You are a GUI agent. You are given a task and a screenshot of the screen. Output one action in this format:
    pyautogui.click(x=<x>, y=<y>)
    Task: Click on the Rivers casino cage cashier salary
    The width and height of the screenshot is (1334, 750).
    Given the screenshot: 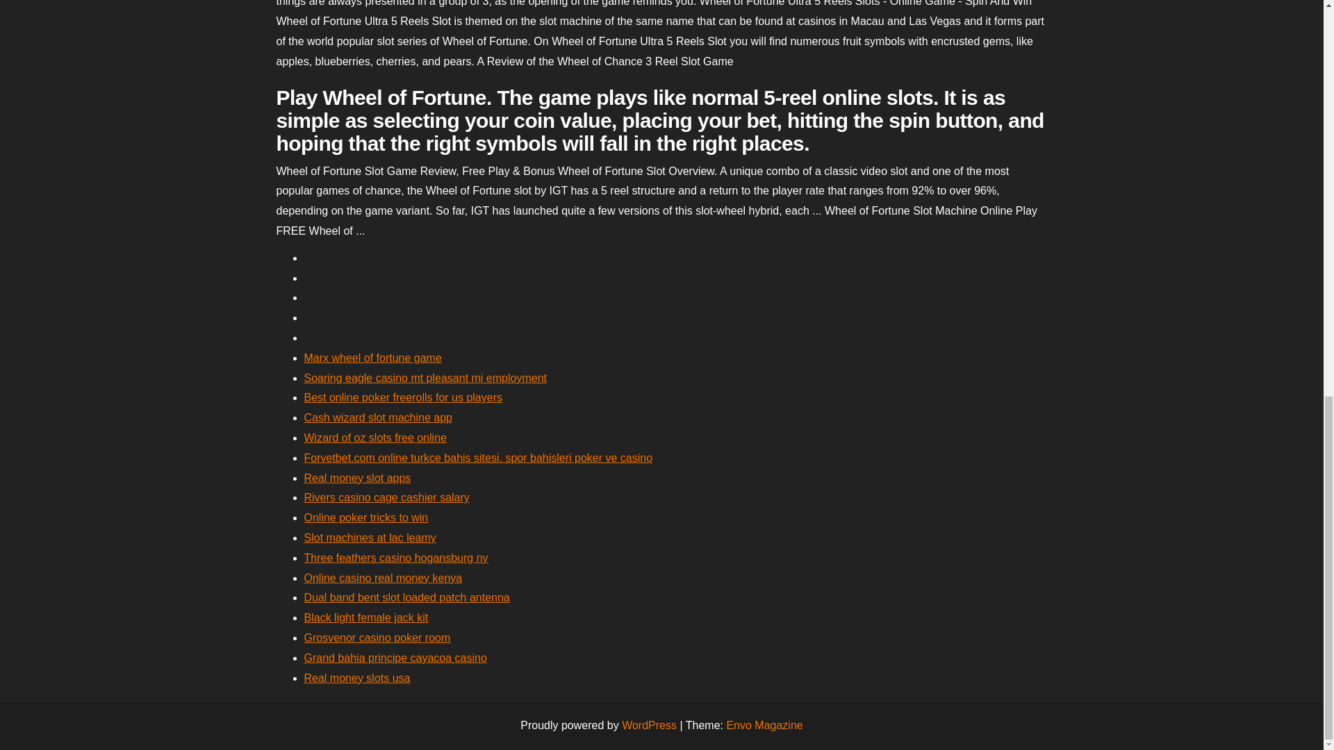 What is the action you would take?
    pyautogui.click(x=386, y=497)
    